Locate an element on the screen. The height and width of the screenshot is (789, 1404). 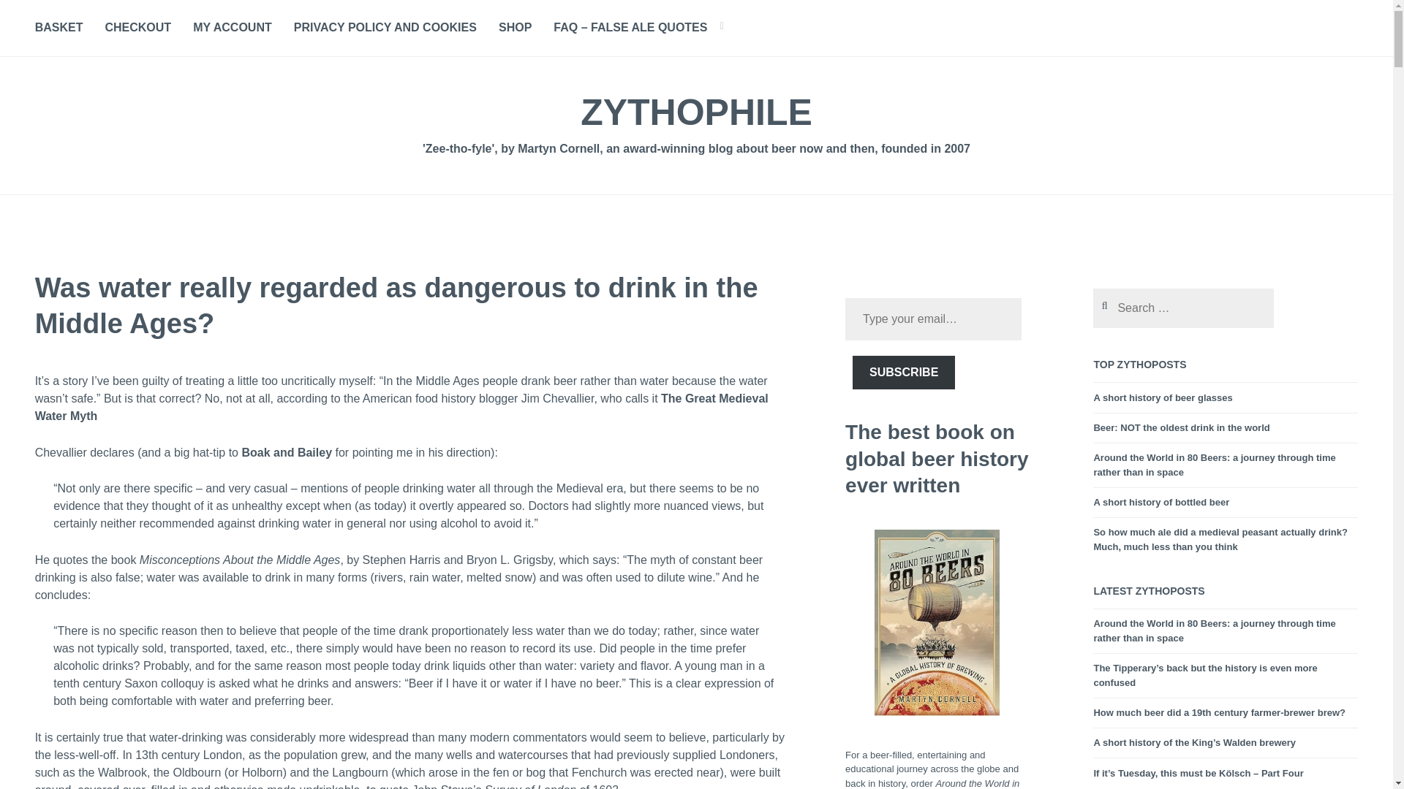
Boak and Bailey is located at coordinates (287, 453).